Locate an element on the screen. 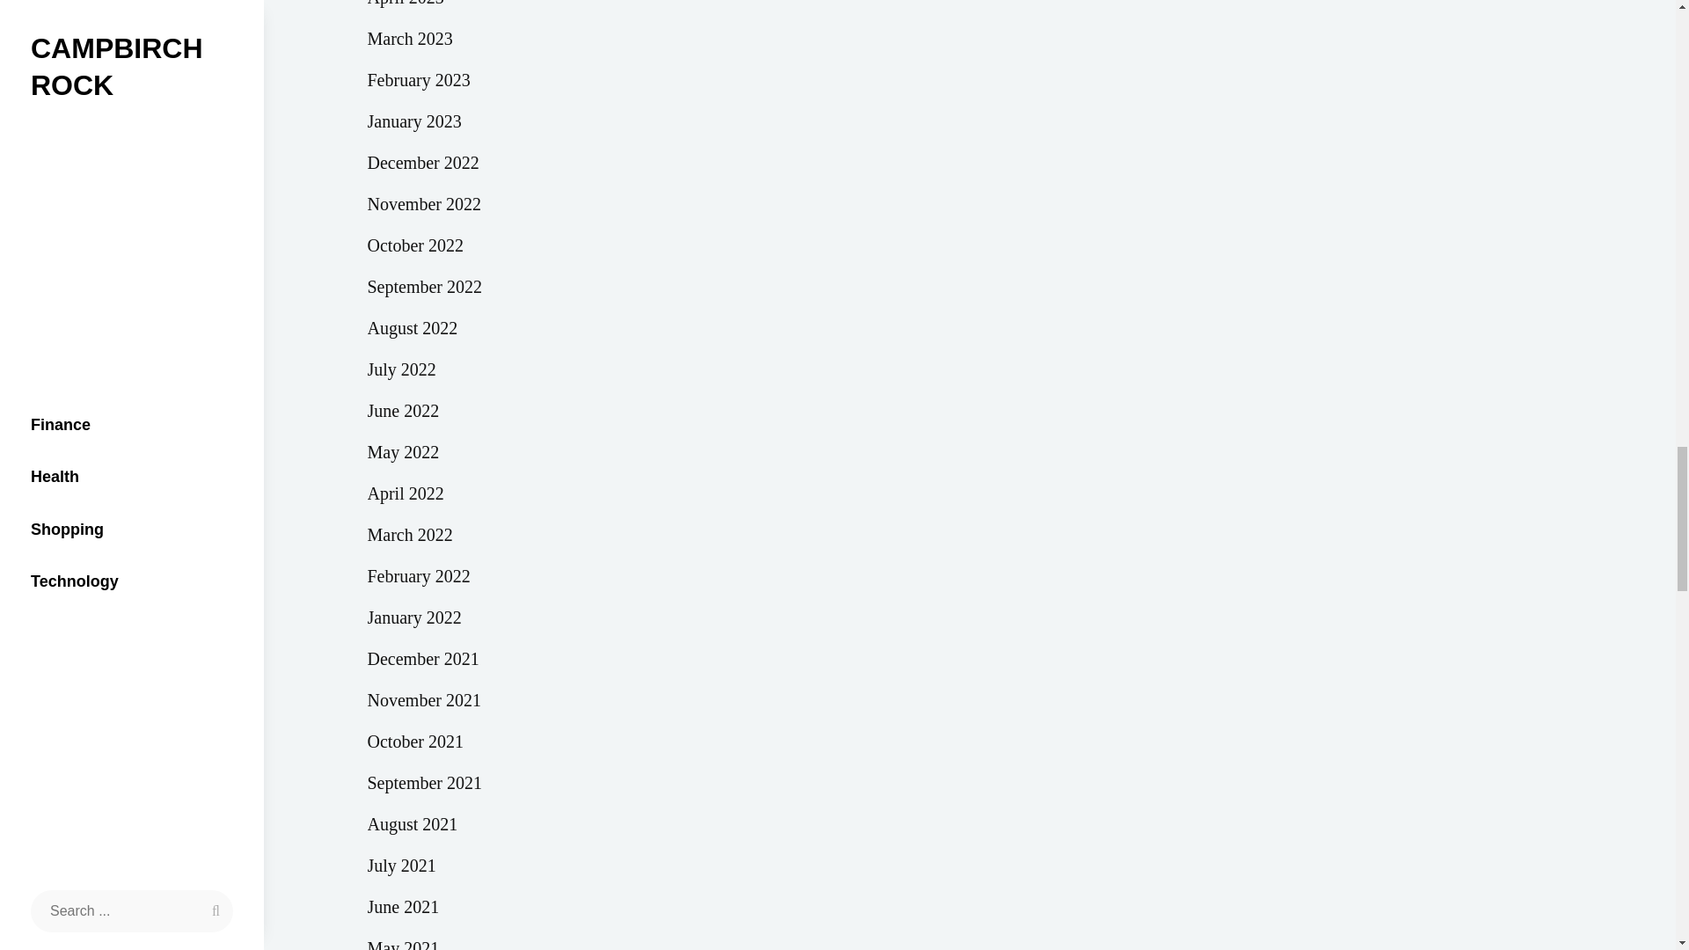 The width and height of the screenshot is (1689, 950). January 2023 is located at coordinates (414, 121).